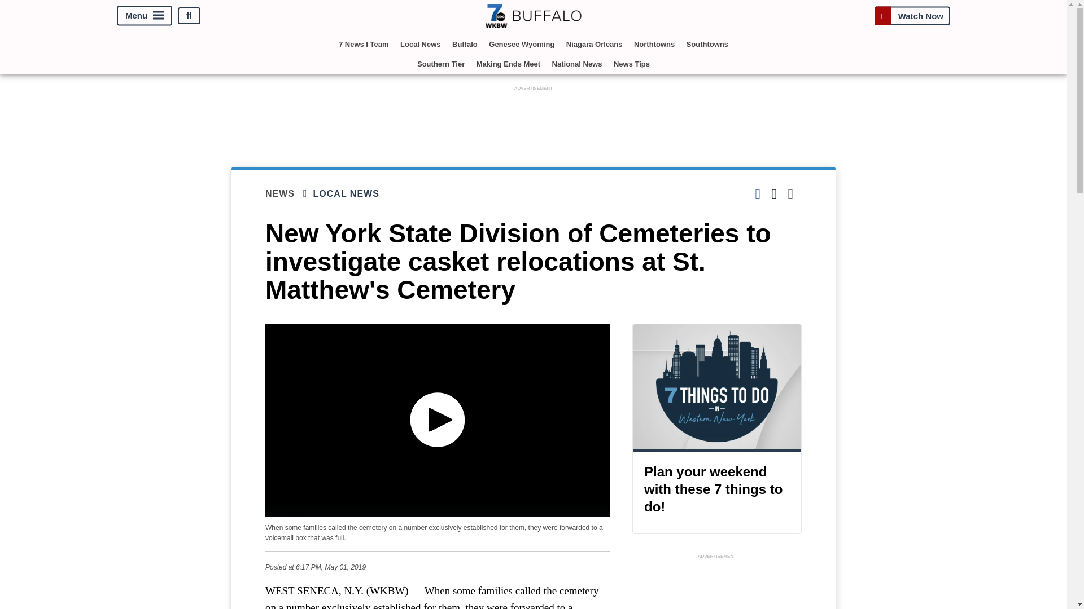  Describe the element at coordinates (912, 16) in the screenshot. I see `Watch Now` at that location.